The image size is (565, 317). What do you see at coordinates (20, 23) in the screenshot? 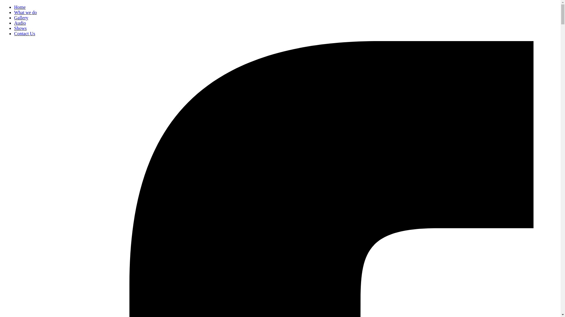
I see `Audio` at bounding box center [20, 23].